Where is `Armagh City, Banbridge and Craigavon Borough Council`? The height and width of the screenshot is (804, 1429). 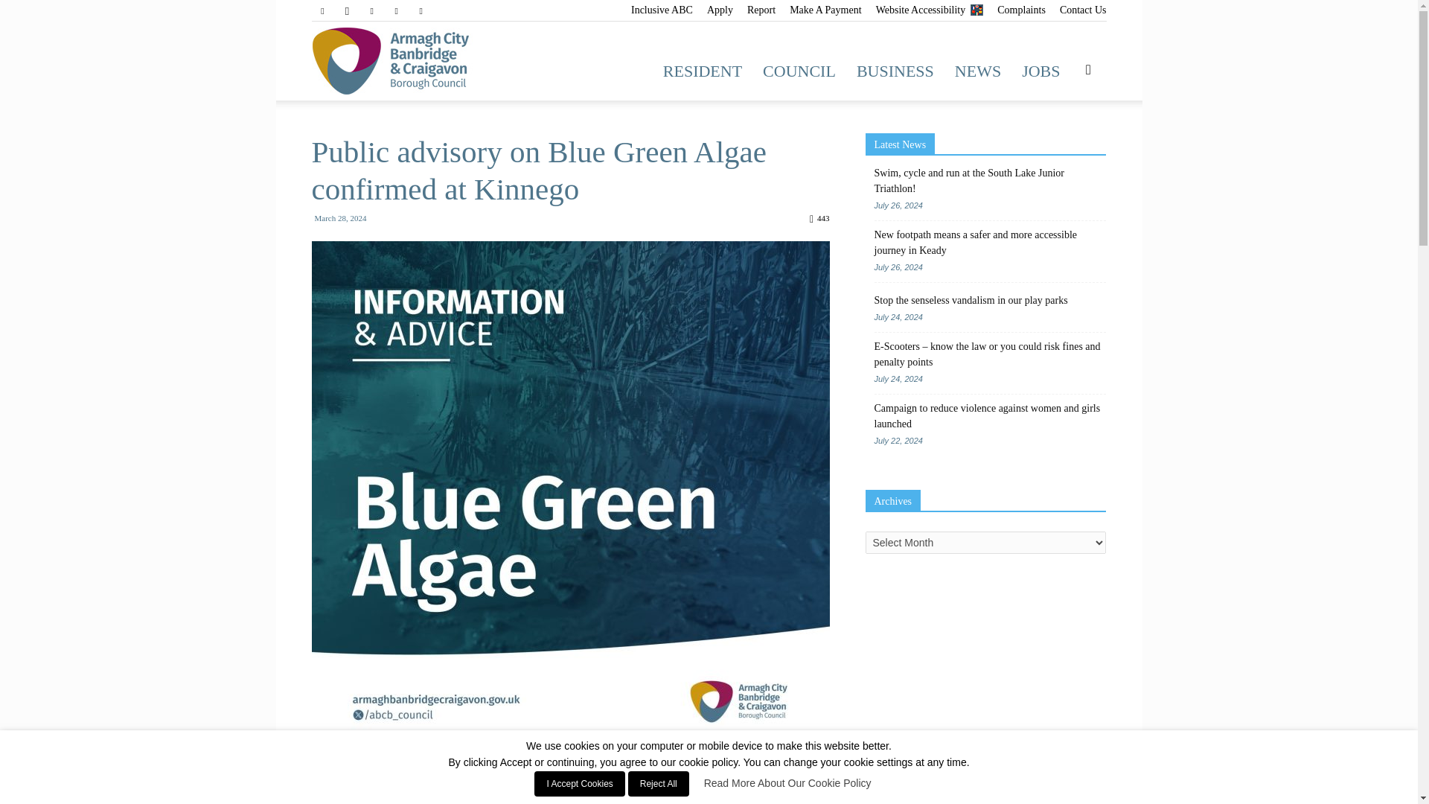
Armagh City, Banbridge and Craigavon Borough Council is located at coordinates (412, 61).